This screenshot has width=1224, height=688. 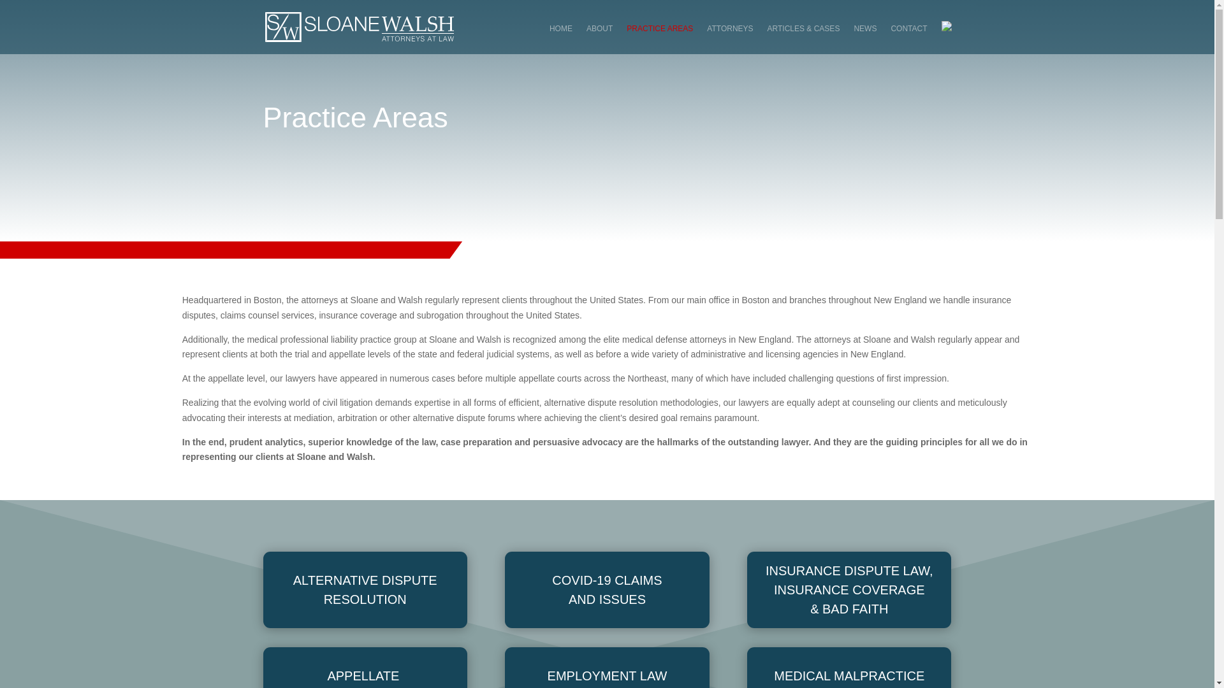 I want to click on ATTORNEYS, so click(x=729, y=39).